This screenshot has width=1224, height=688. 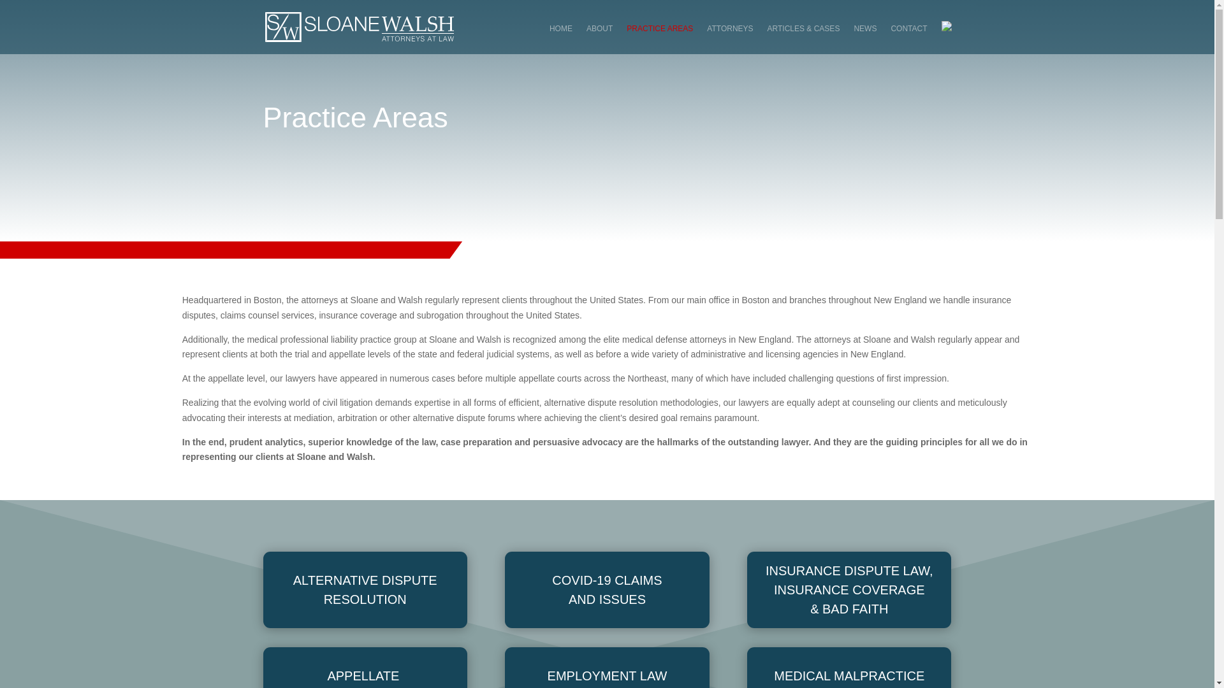 I want to click on ATTORNEYS, so click(x=729, y=39).